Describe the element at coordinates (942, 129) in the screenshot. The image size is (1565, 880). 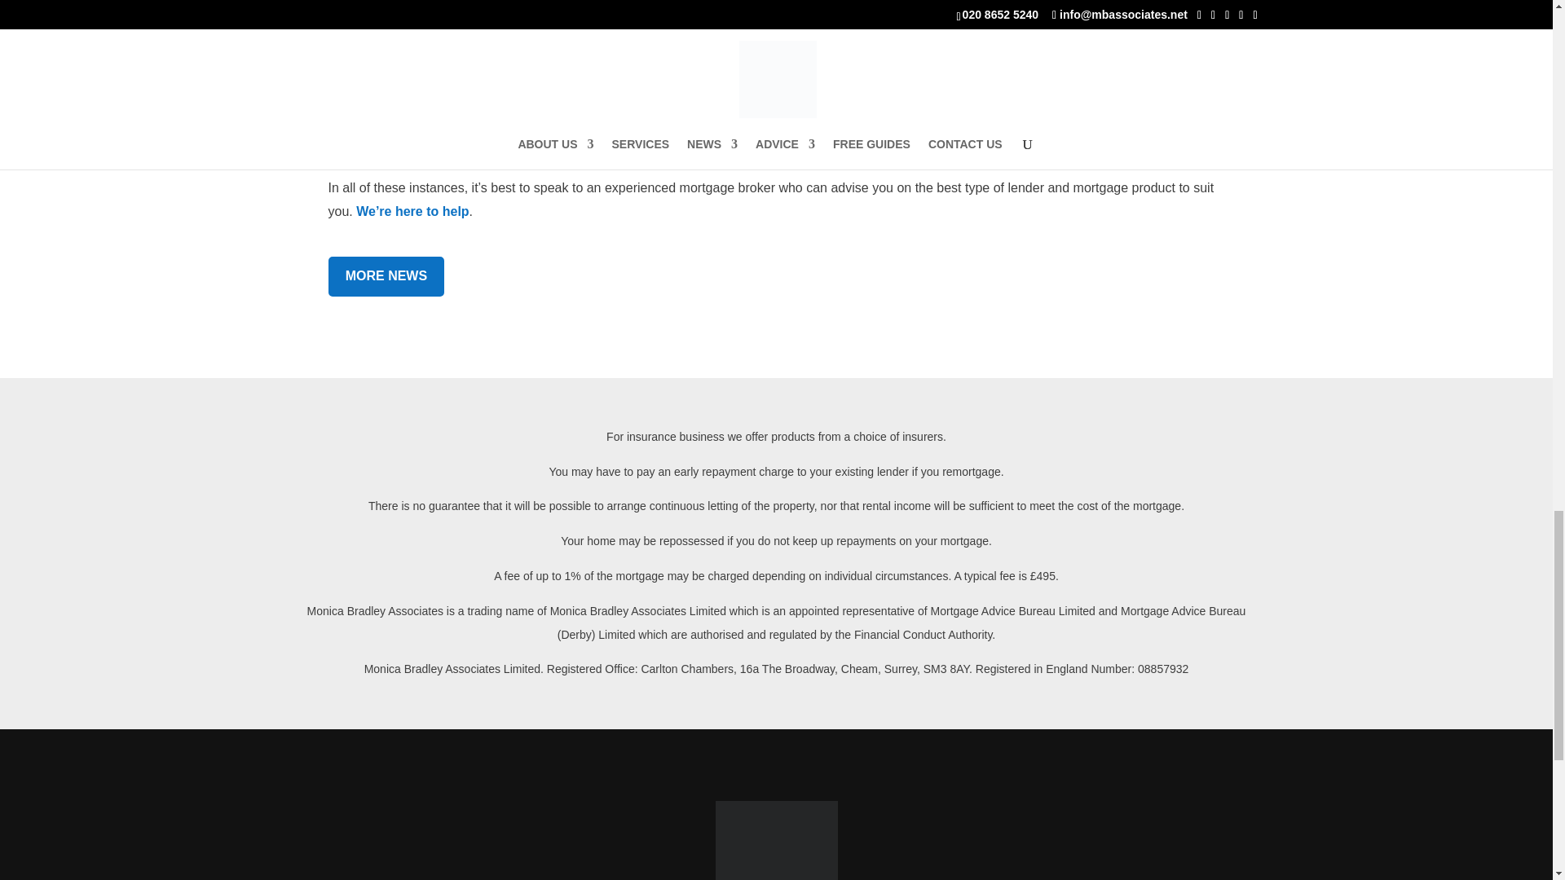
I see `credit report` at that location.